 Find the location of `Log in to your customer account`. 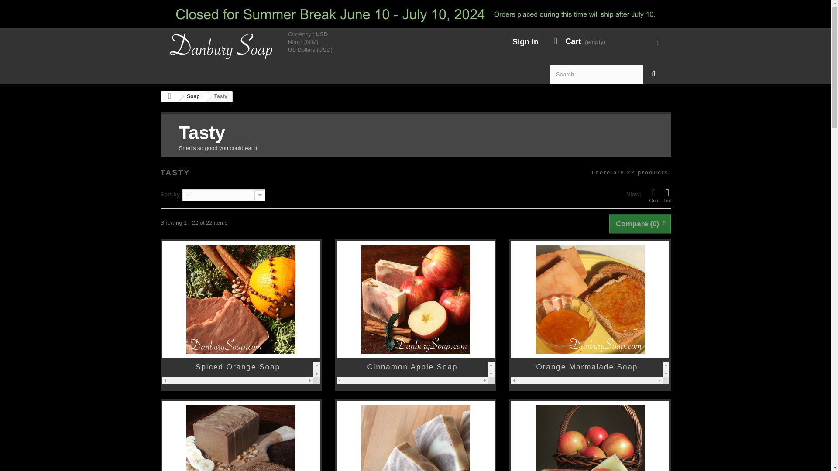

Log in to your customer account is located at coordinates (525, 42).